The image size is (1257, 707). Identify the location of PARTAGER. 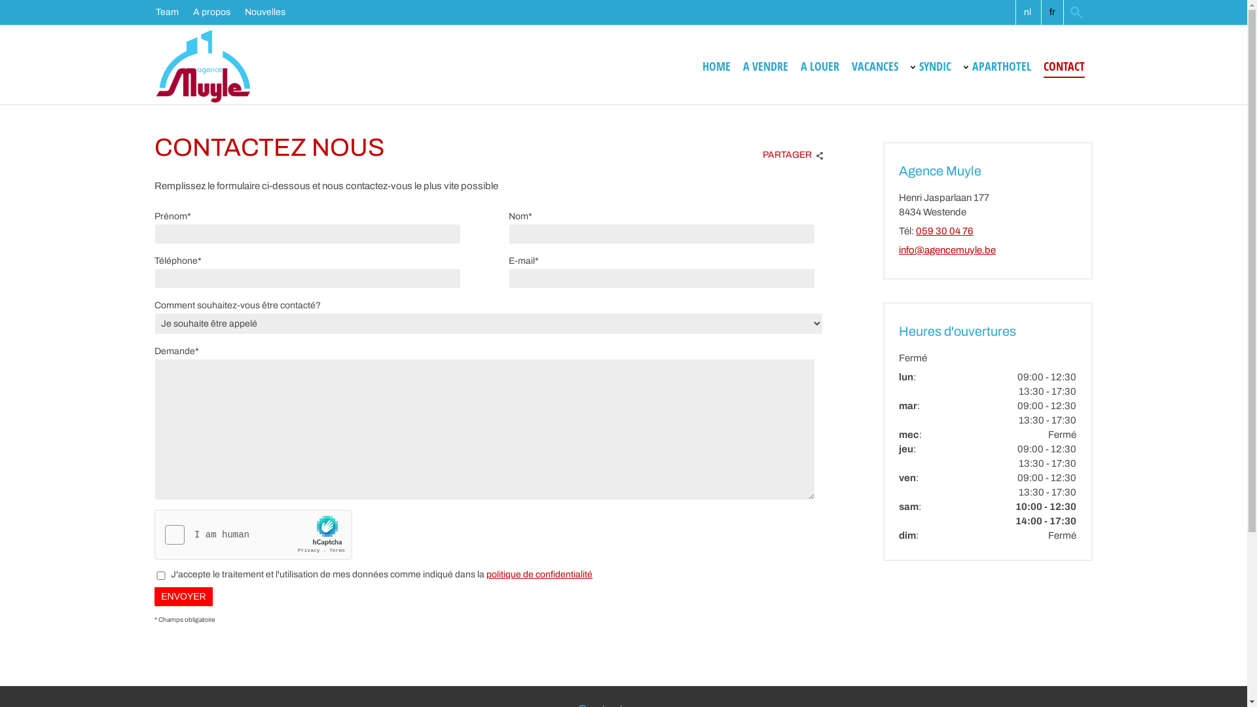
(790, 152).